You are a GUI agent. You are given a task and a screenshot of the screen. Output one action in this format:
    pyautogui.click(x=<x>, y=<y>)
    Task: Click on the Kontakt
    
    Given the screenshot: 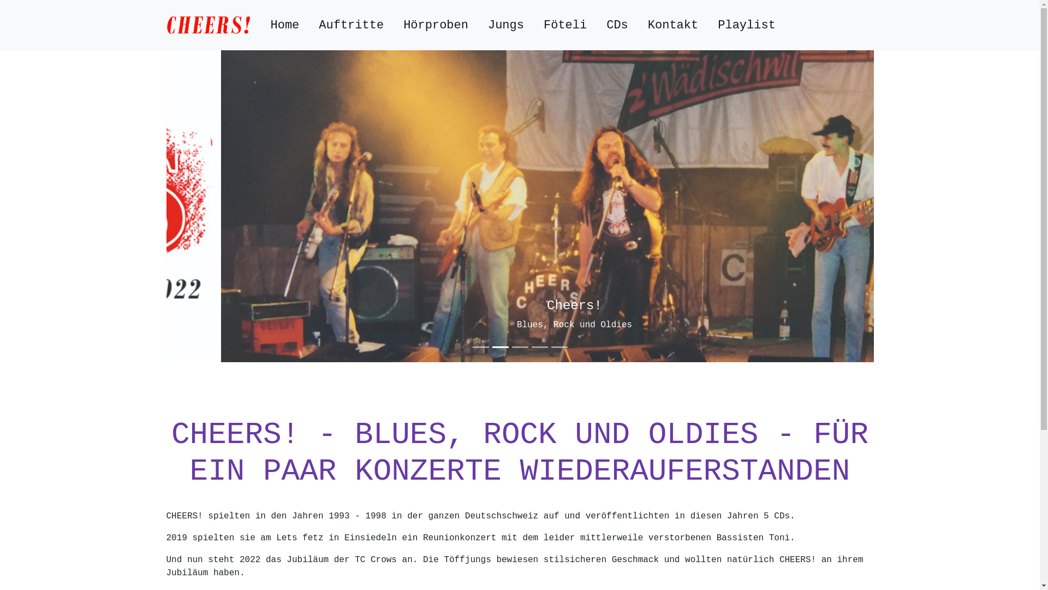 What is the action you would take?
    pyautogui.click(x=673, y=25)
    